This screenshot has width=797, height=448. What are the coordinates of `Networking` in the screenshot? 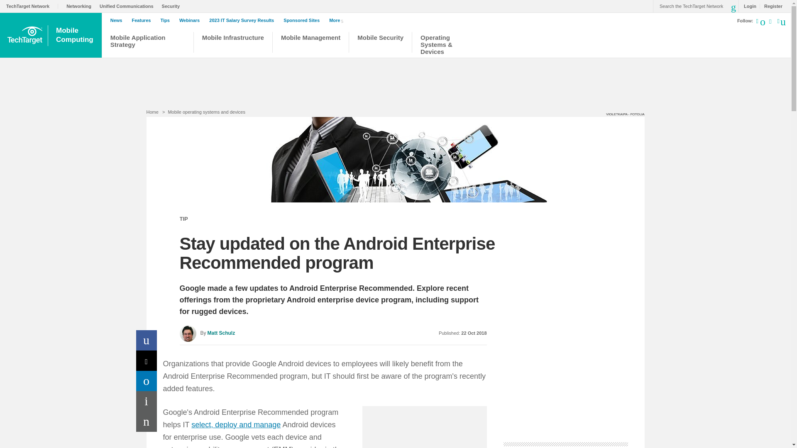 It's located at (81, 6).